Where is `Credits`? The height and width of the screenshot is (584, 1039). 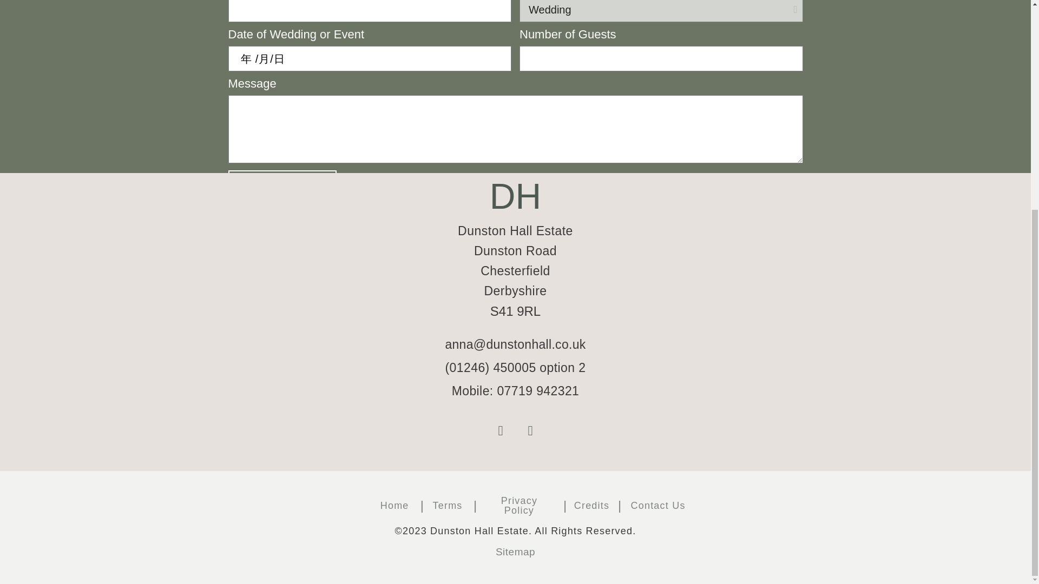
Credits is located at coordinates (591, 505).